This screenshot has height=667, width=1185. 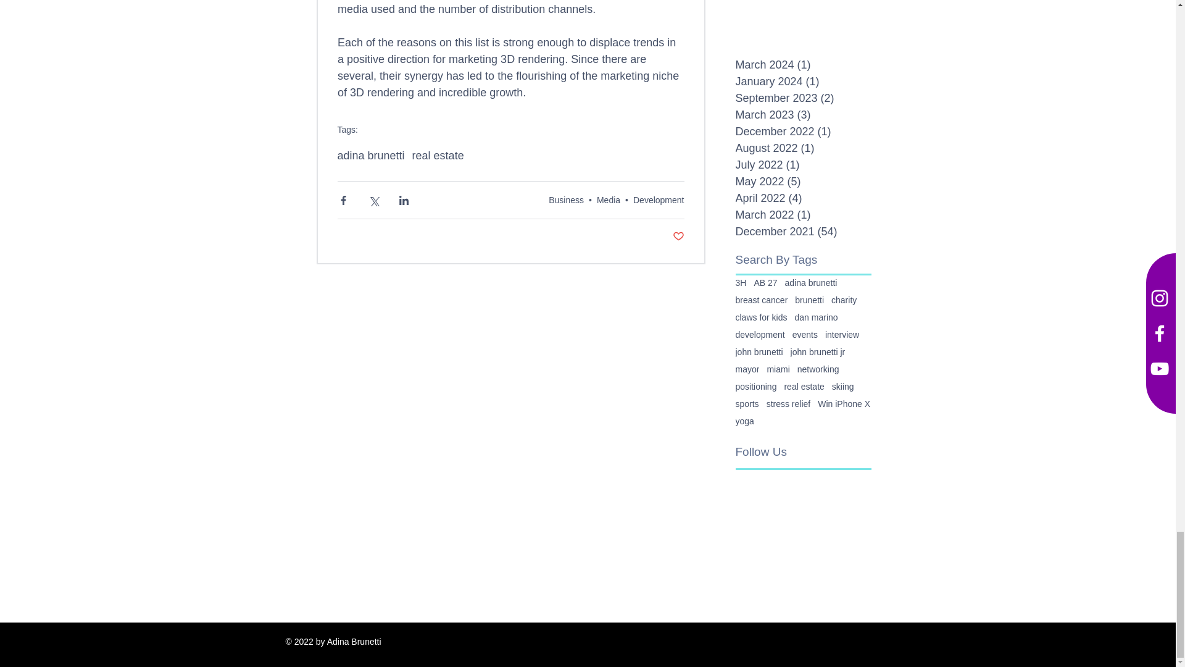 I want to click on 3H, so click(x=741, y=283).